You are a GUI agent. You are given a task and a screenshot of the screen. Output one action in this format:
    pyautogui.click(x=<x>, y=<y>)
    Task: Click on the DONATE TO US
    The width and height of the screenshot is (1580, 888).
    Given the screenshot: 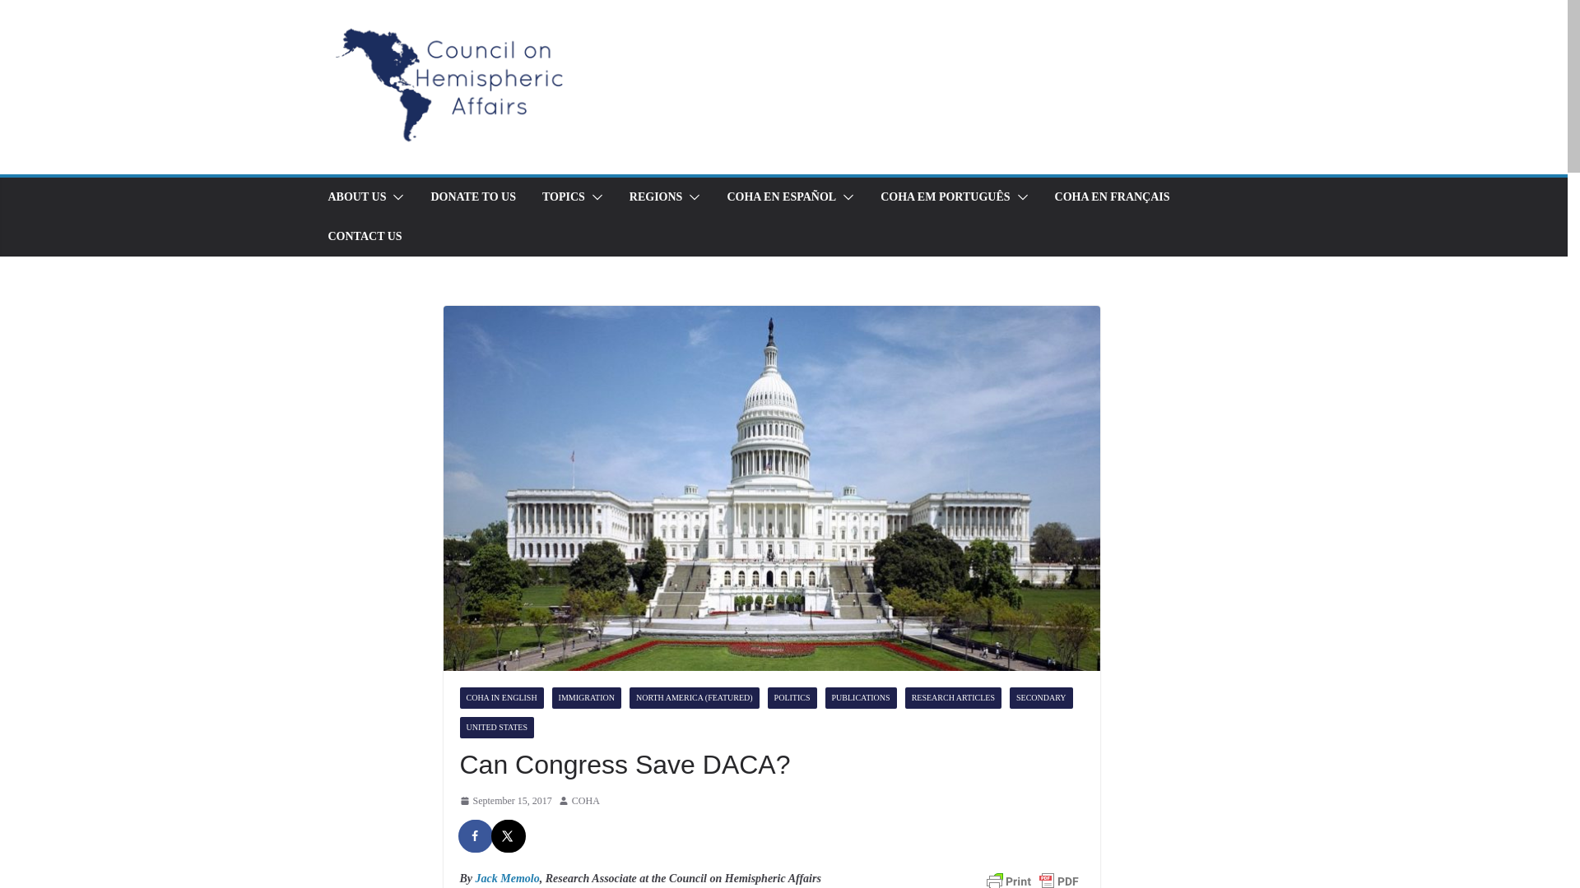 What is the action you would take?
    pyautogui.click(x=472, y=197)
    